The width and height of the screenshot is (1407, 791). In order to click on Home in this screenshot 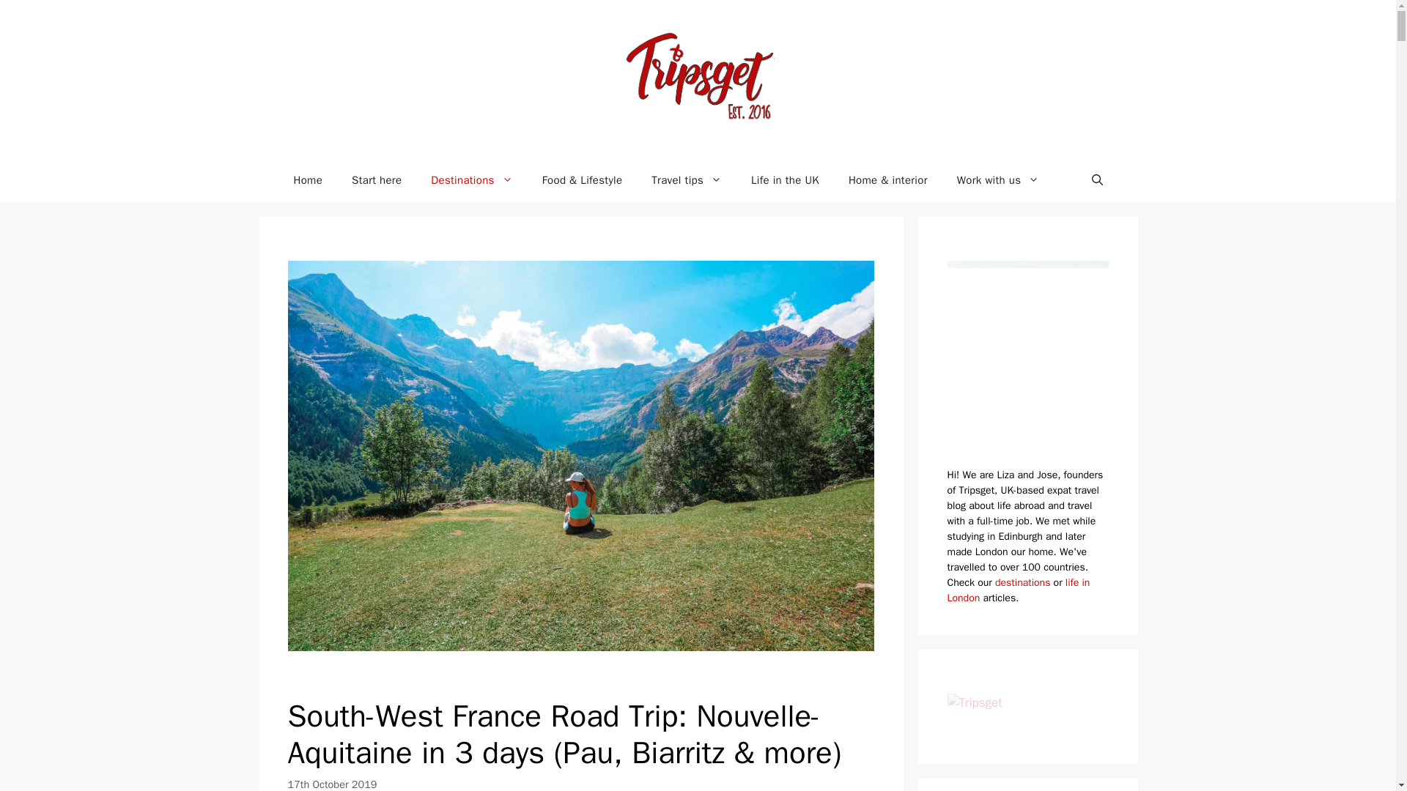, I will do `click(308, 180)`.